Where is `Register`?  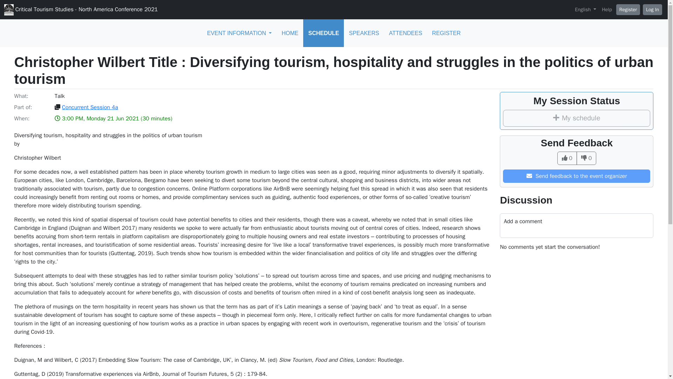 Register is located at coordinates (628, 9).